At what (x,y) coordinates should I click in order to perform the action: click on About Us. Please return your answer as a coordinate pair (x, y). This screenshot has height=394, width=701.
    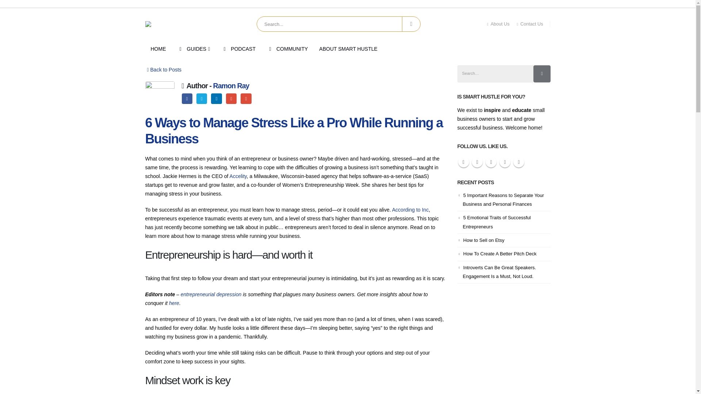
    Looking at the image, I should click on (500, 24).